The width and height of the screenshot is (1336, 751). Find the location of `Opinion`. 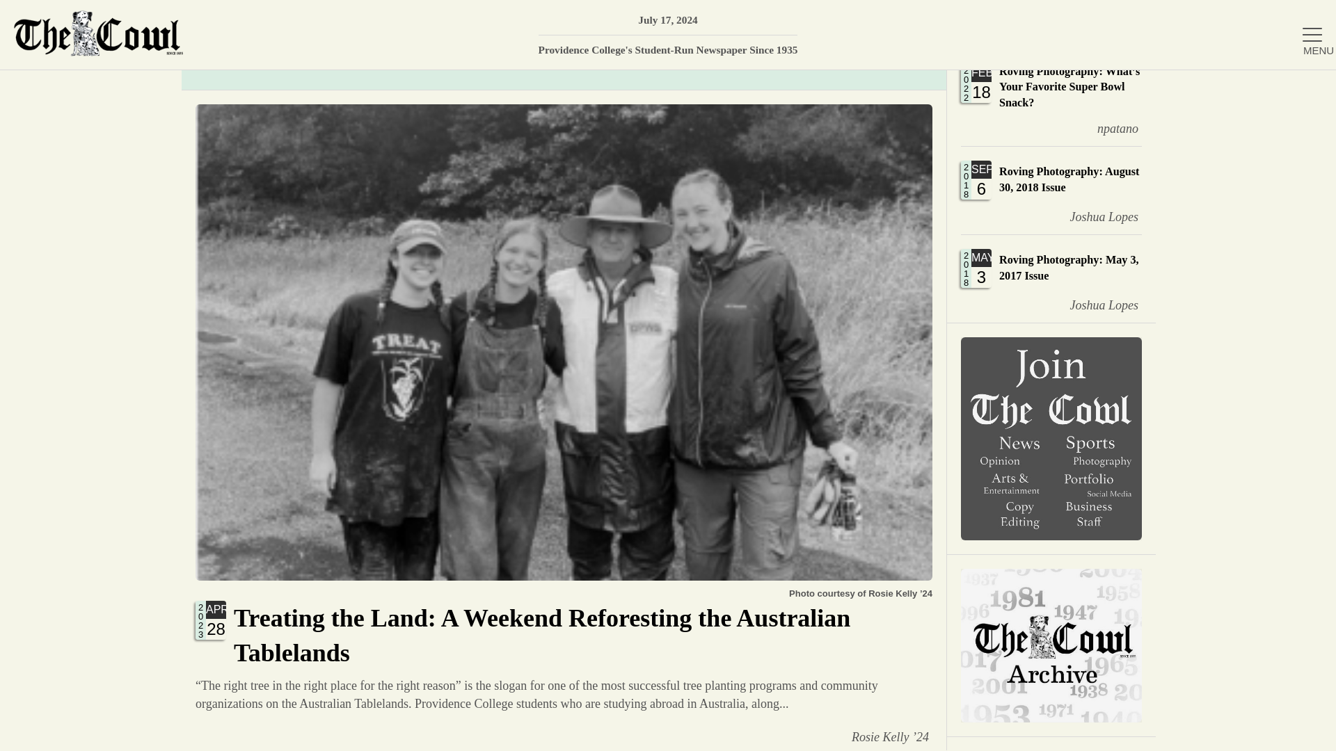

Opinion is located at coordinates (1051, 279).